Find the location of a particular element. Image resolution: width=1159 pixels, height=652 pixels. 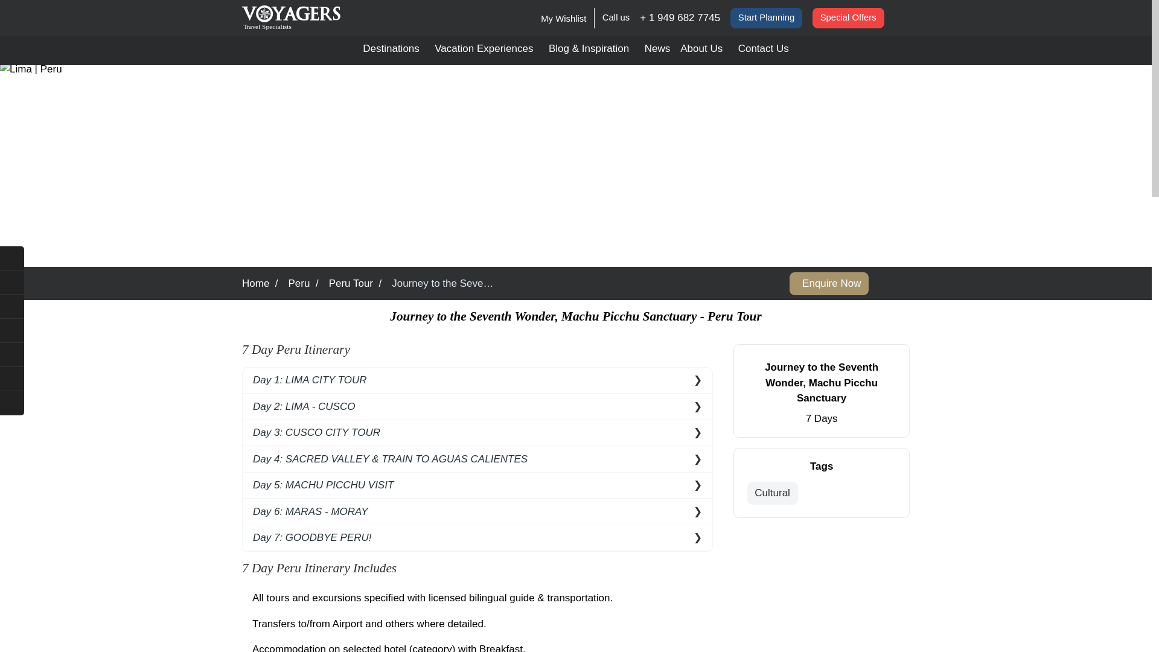

Voyagers Travel Social Network is located at coordinates (12, 379).